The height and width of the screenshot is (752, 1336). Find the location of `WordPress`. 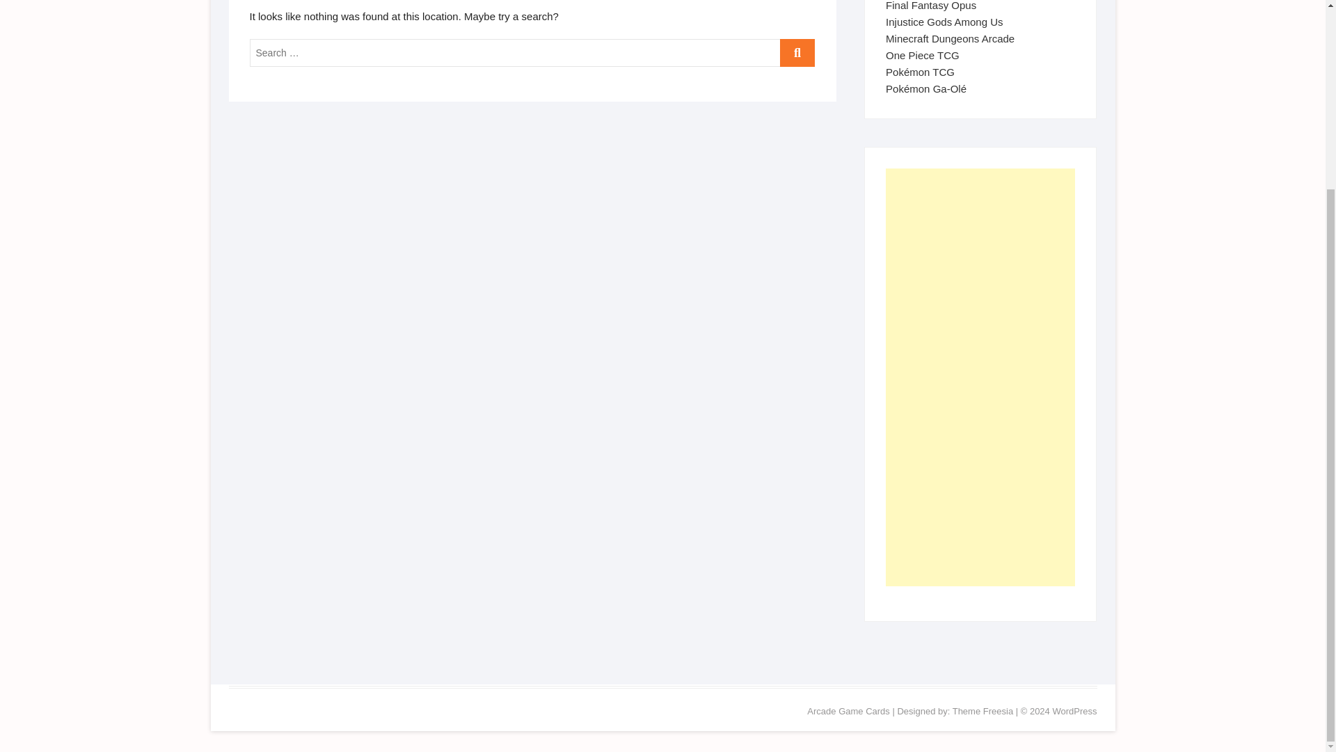

WordPress is located at coordinates (1074, 712).